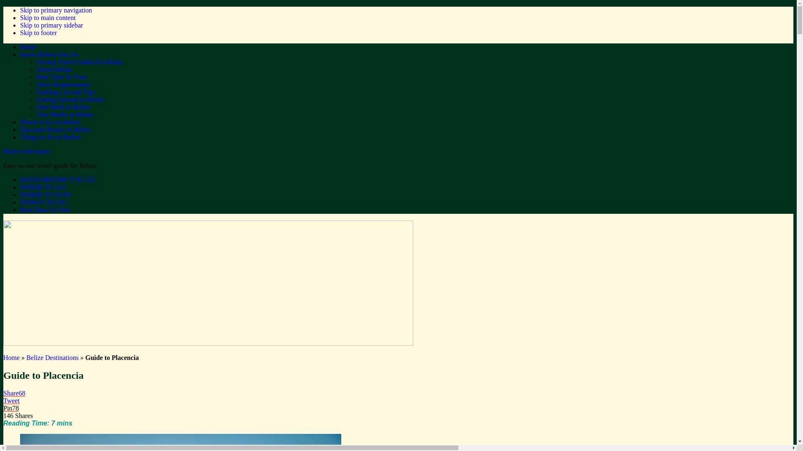 The height and width of the screenshot is (451, 803). I want to click on Know Before You Go, so click(49, 54).